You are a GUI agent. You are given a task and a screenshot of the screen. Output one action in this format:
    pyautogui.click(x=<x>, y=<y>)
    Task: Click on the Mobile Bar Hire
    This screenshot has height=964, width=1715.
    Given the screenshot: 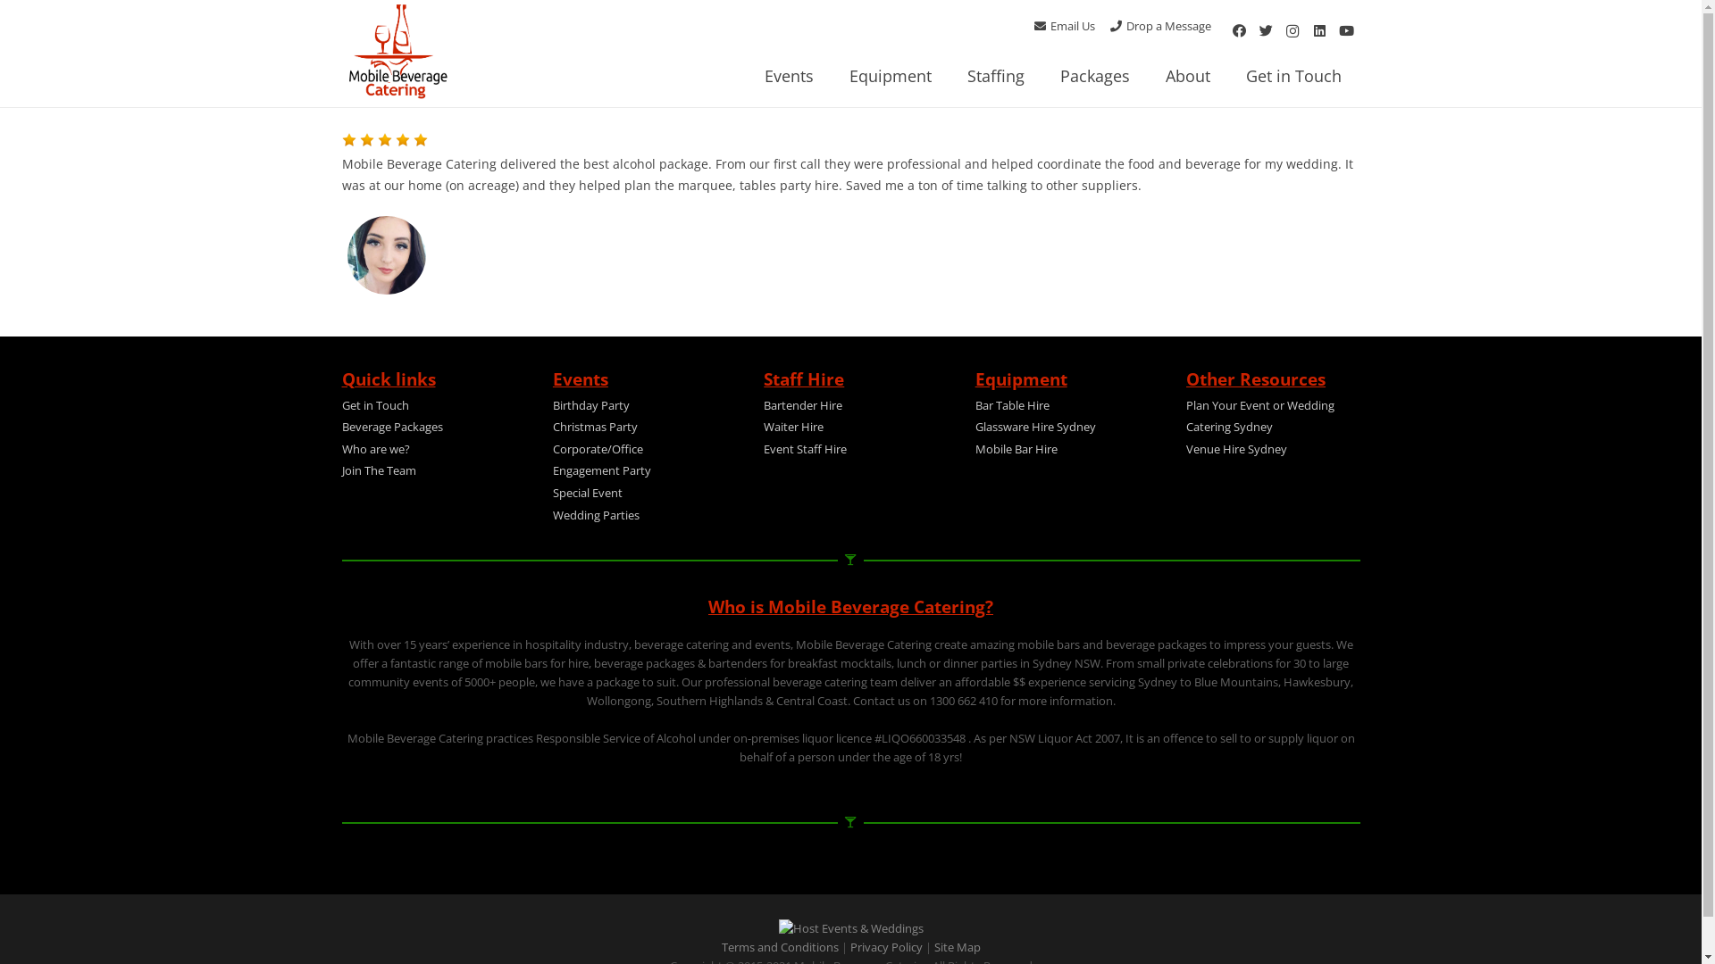 What is the action you would take?
    pyautogui.click(x=1016, y=450)
    